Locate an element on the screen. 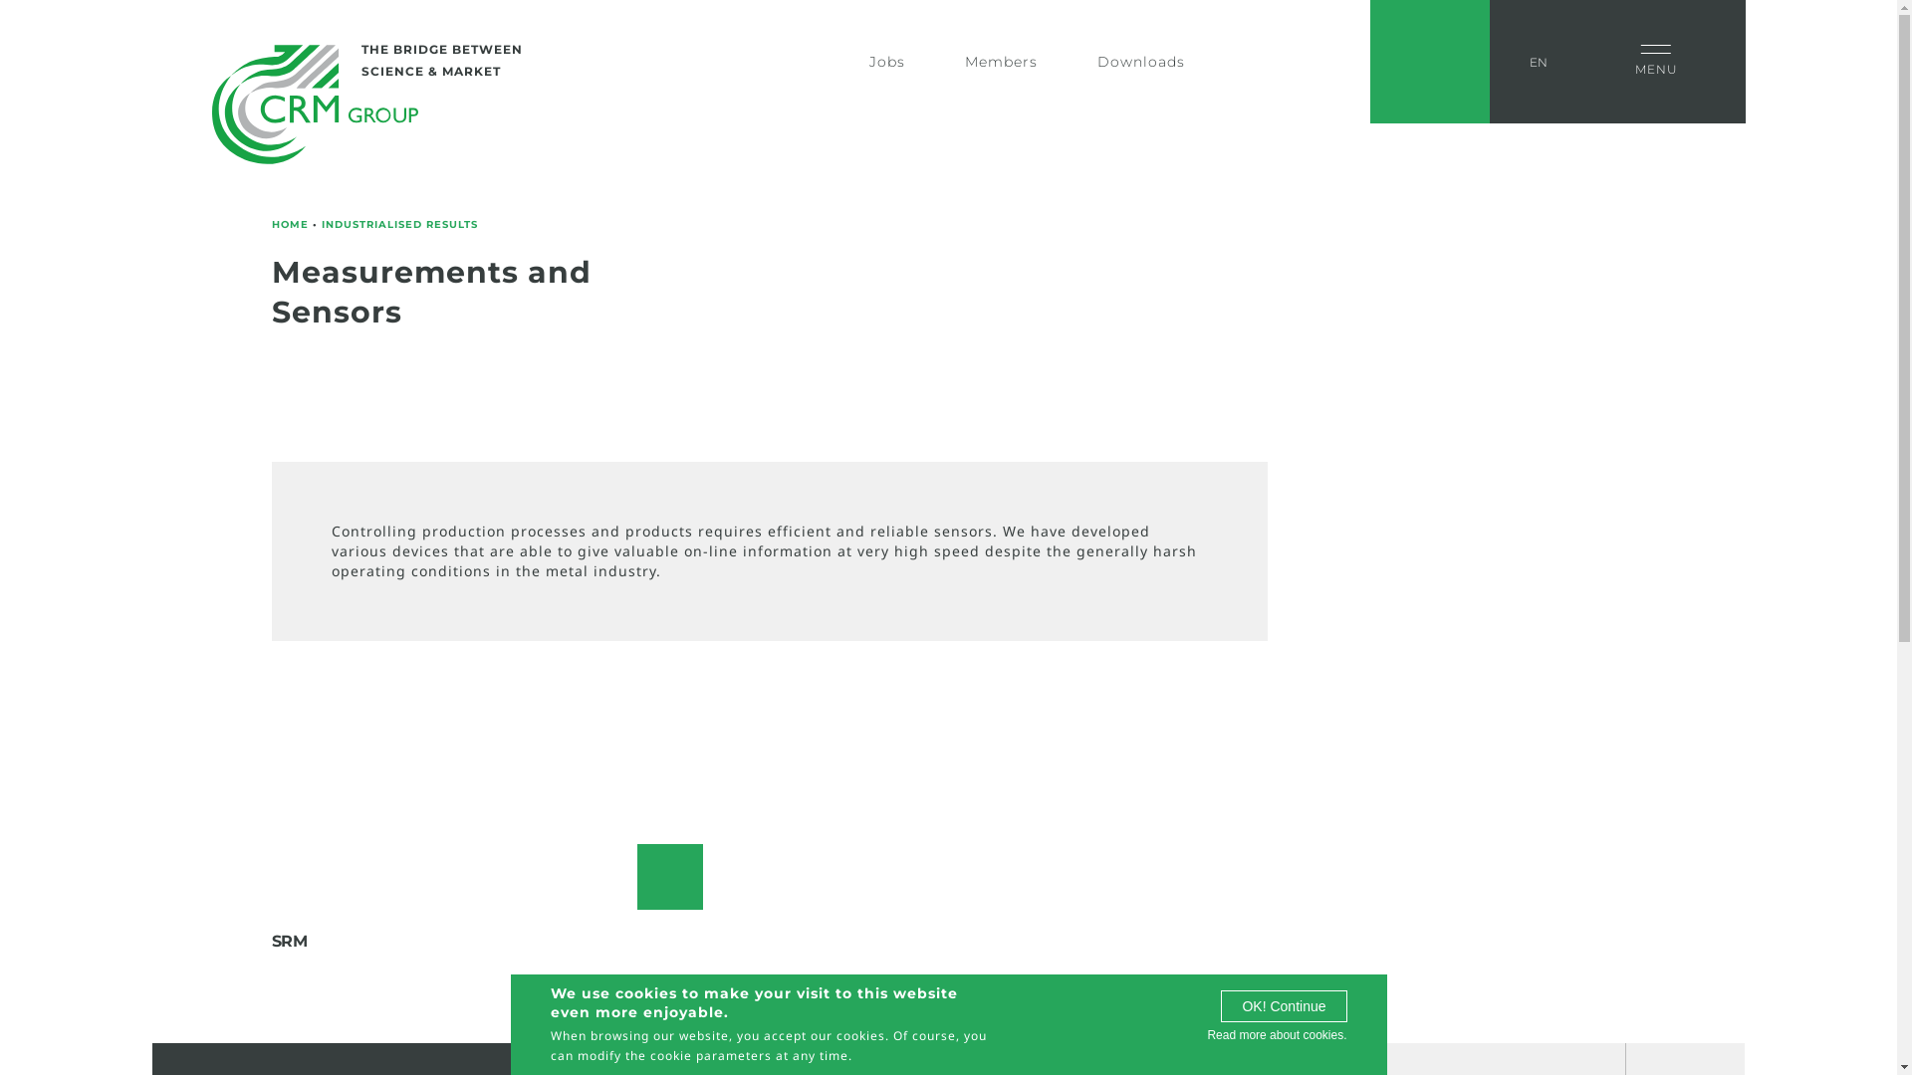 The image size is (1912, 1075). CRM Group
THE BRIDGE BETWEEN SCIENCE & MARKET is located at coordinates (315, 105).